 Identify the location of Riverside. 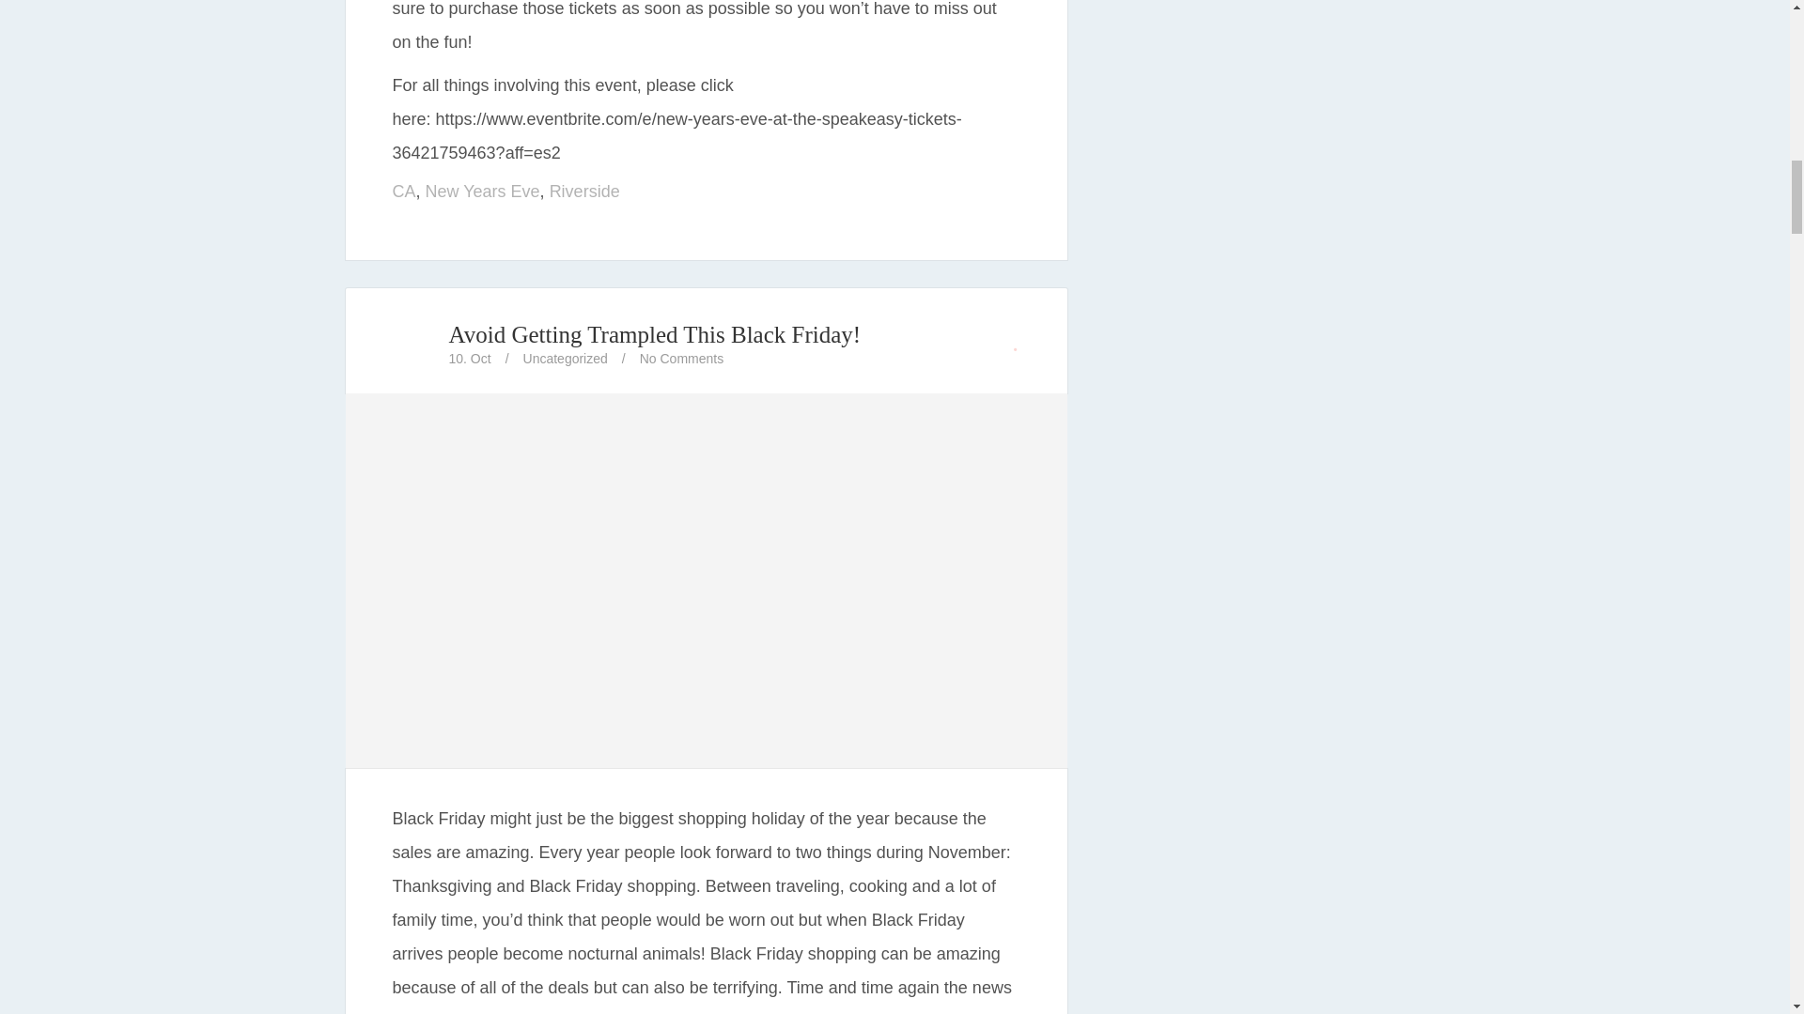
(584, 192).